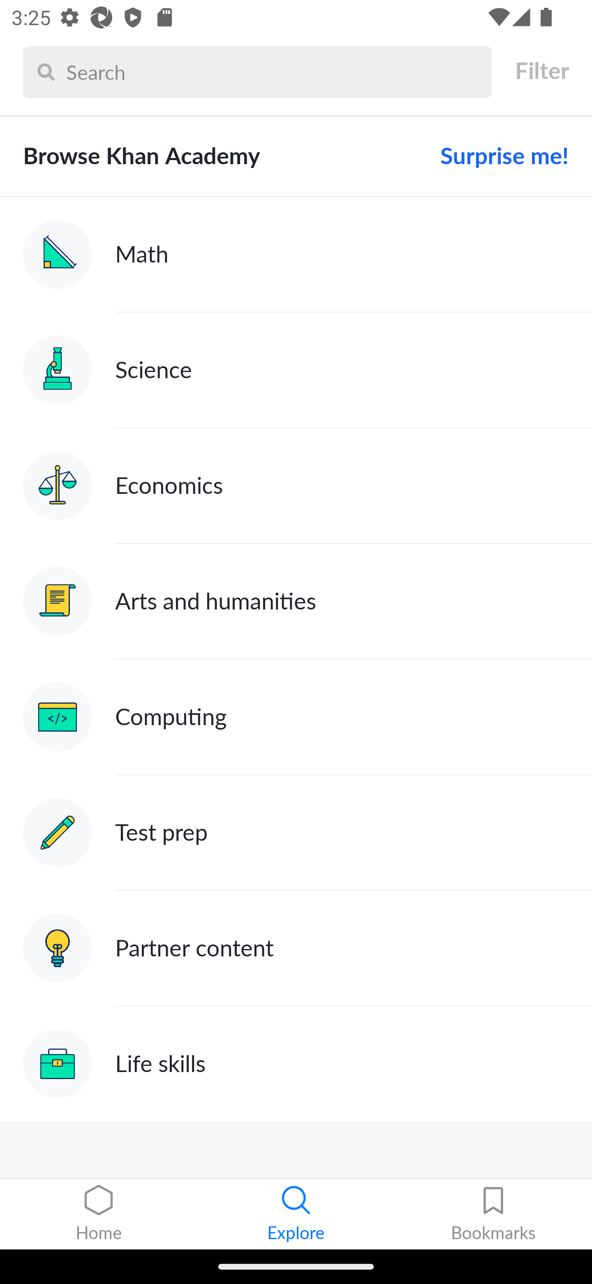  What do you see at coordinates (296, 485) in the screenshot?
I see `Economics` at bounding box center [296, 485].